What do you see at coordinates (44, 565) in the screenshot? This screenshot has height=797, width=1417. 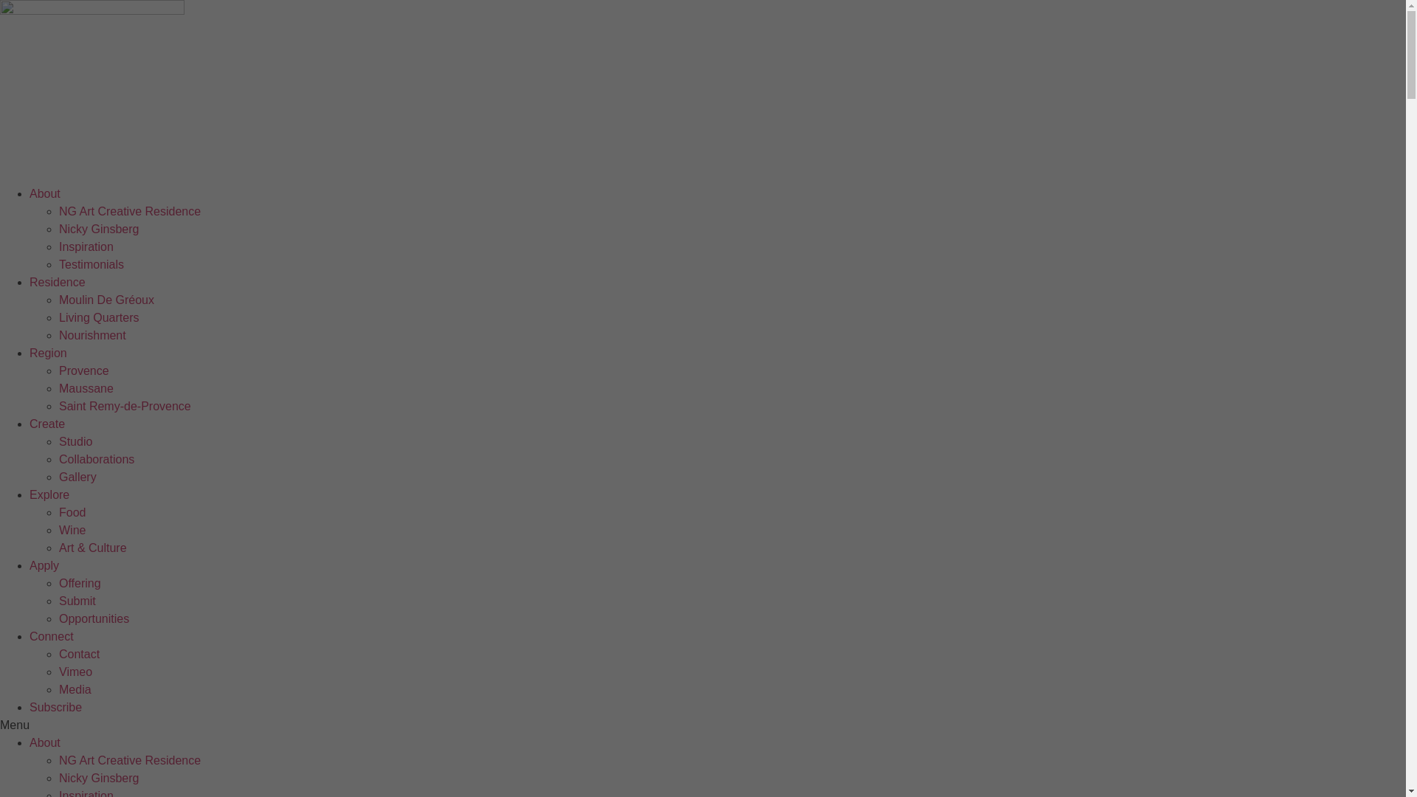 I see `Apply` at bounding box center [44, 565].